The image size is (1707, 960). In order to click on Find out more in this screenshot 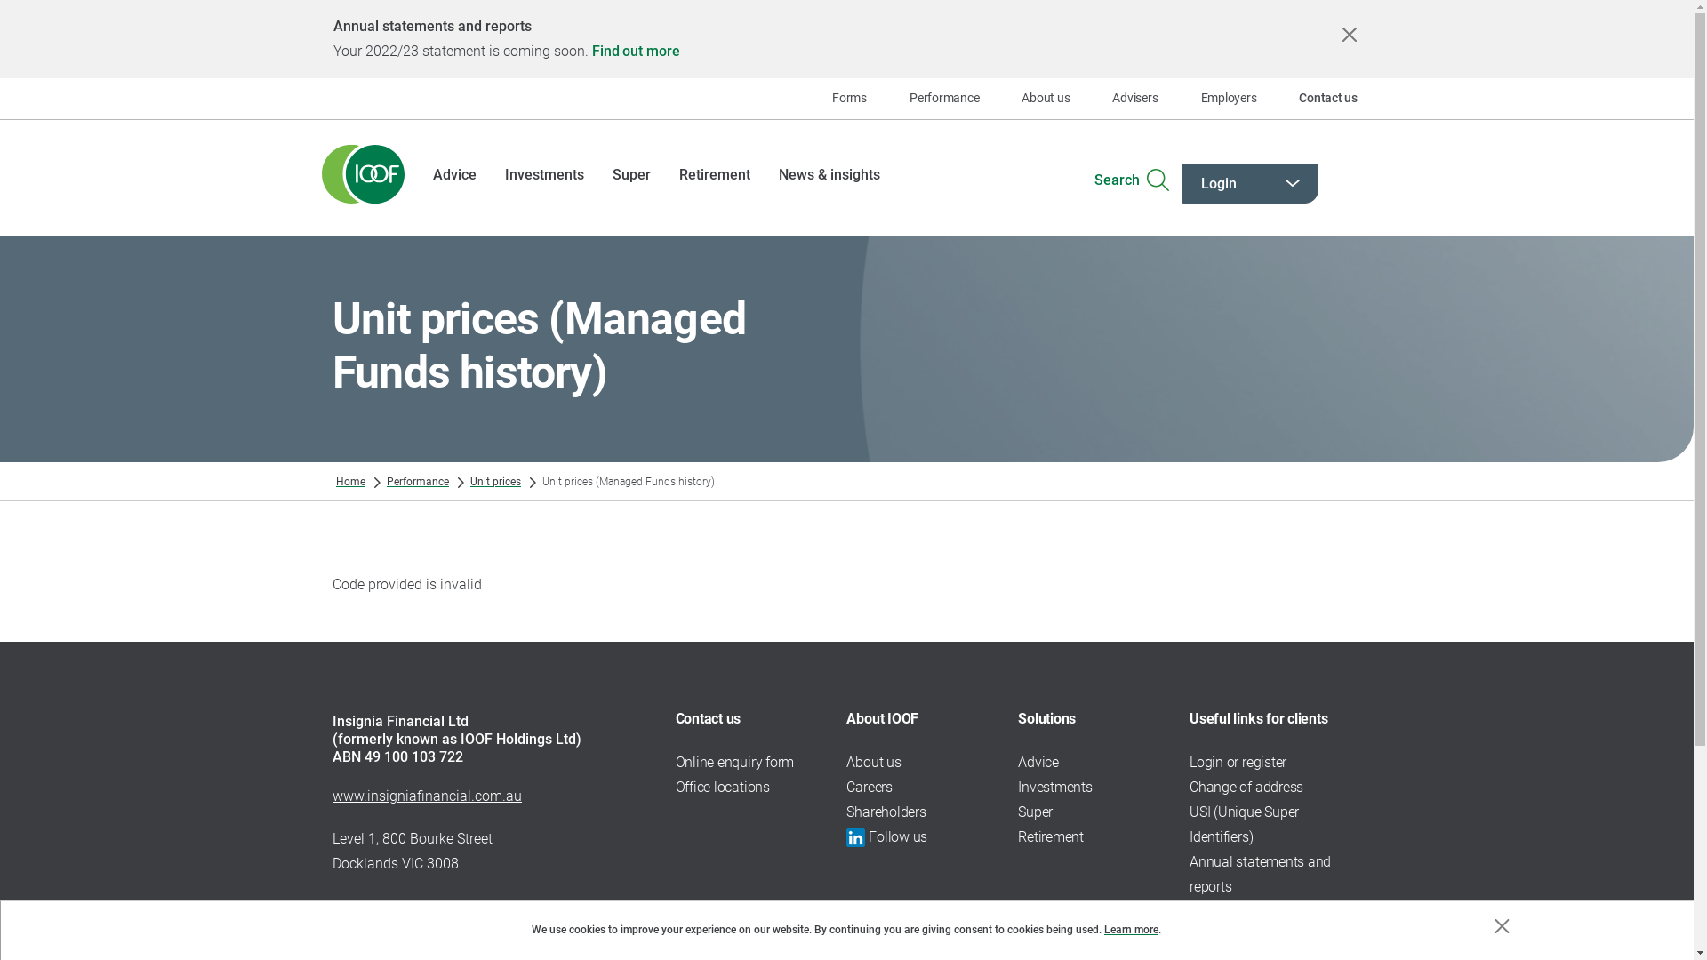, I will do `click(636, 52)`.